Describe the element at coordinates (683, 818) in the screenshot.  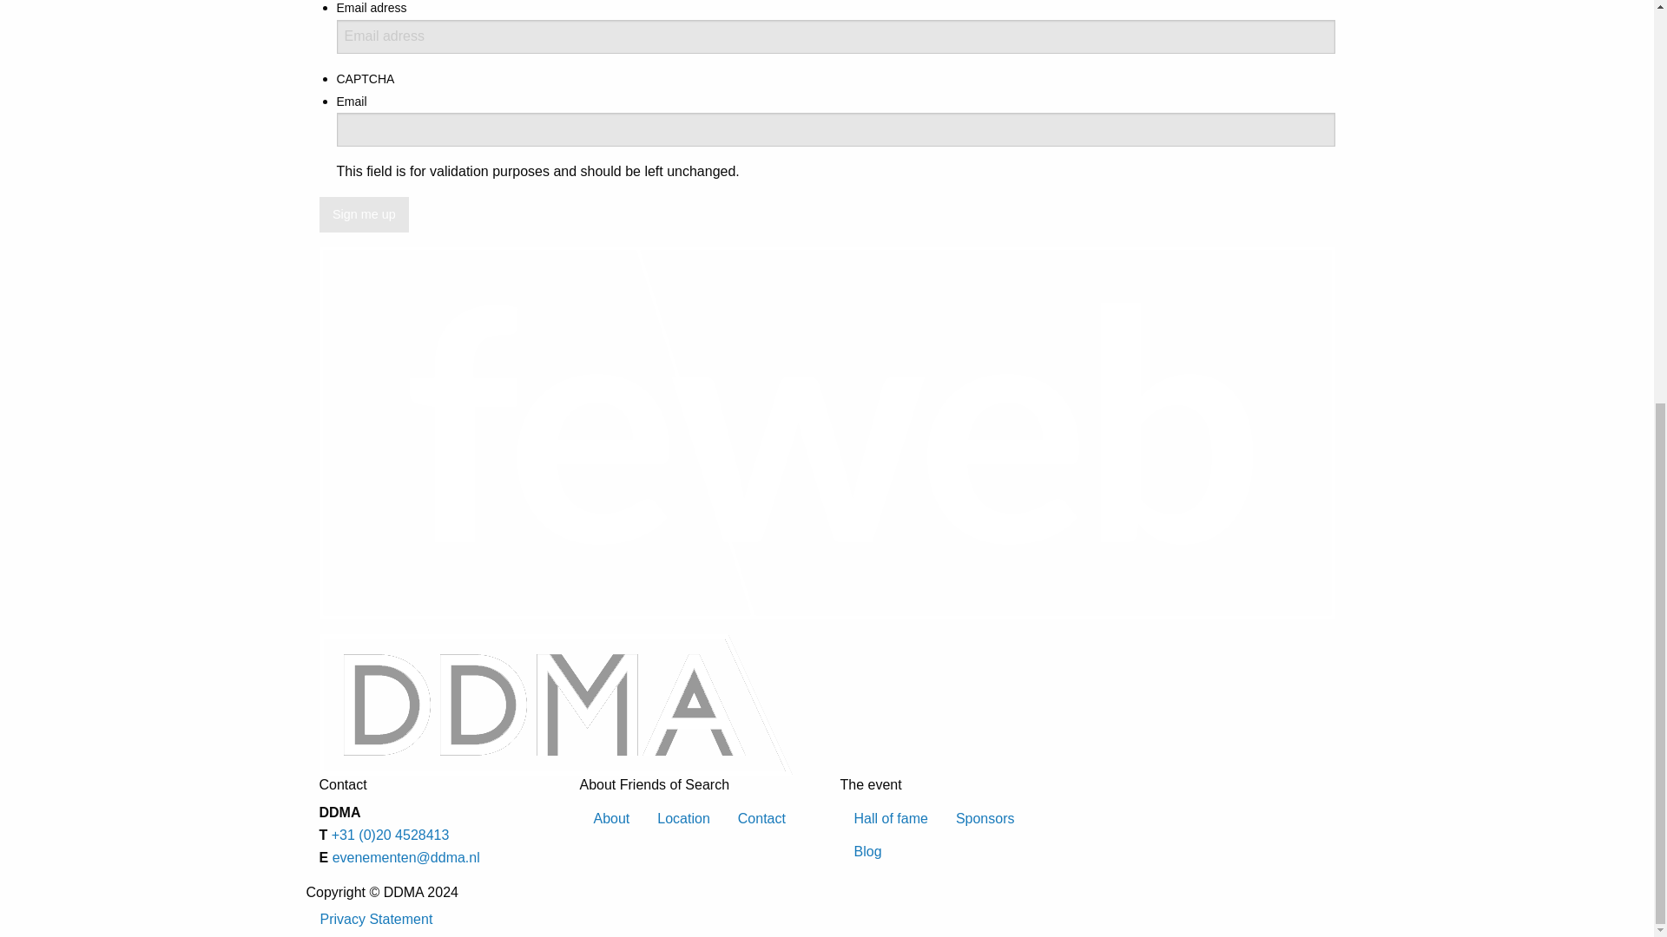
I see `Location` at that location.